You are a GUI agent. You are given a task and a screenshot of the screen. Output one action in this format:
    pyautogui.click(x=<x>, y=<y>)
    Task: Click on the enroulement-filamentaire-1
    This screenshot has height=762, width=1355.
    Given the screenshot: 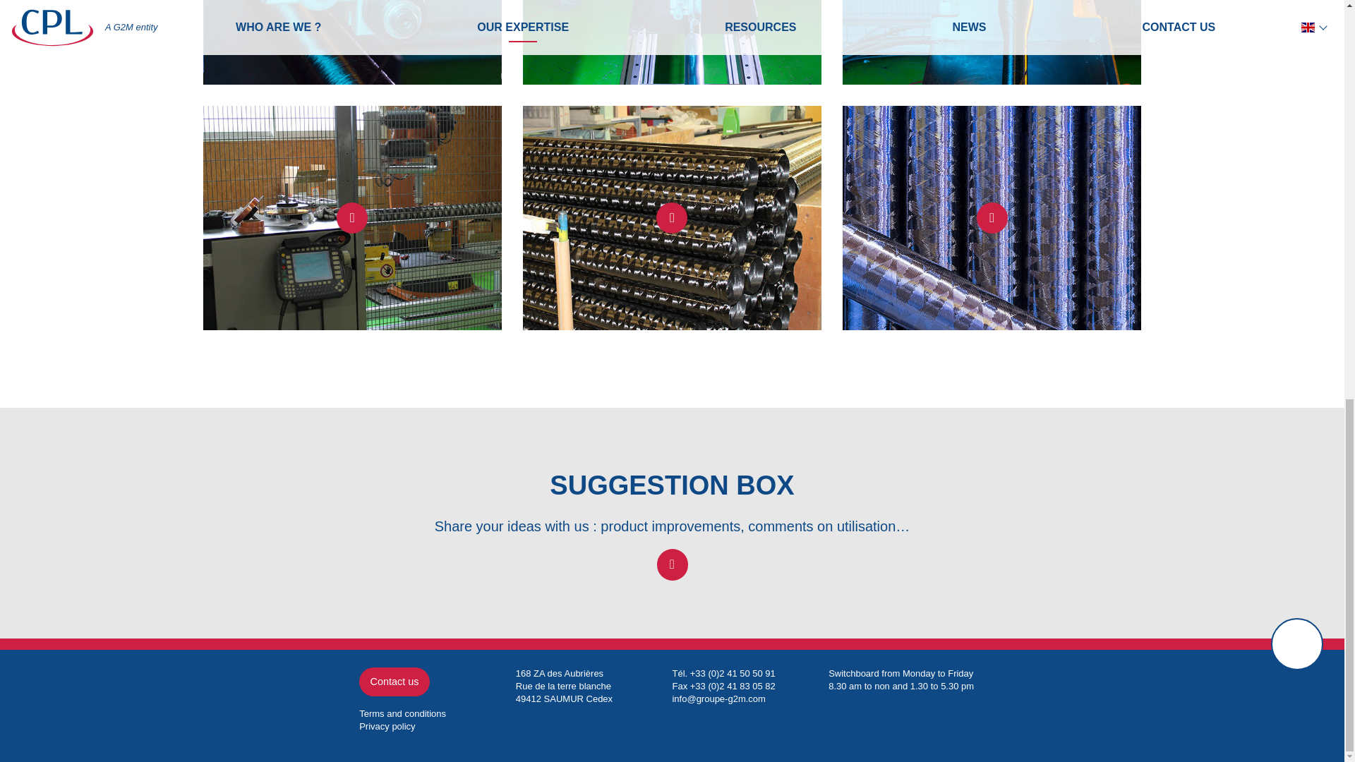 What is the action you would take?
    pyautogui.click(x=352, y=42)
    